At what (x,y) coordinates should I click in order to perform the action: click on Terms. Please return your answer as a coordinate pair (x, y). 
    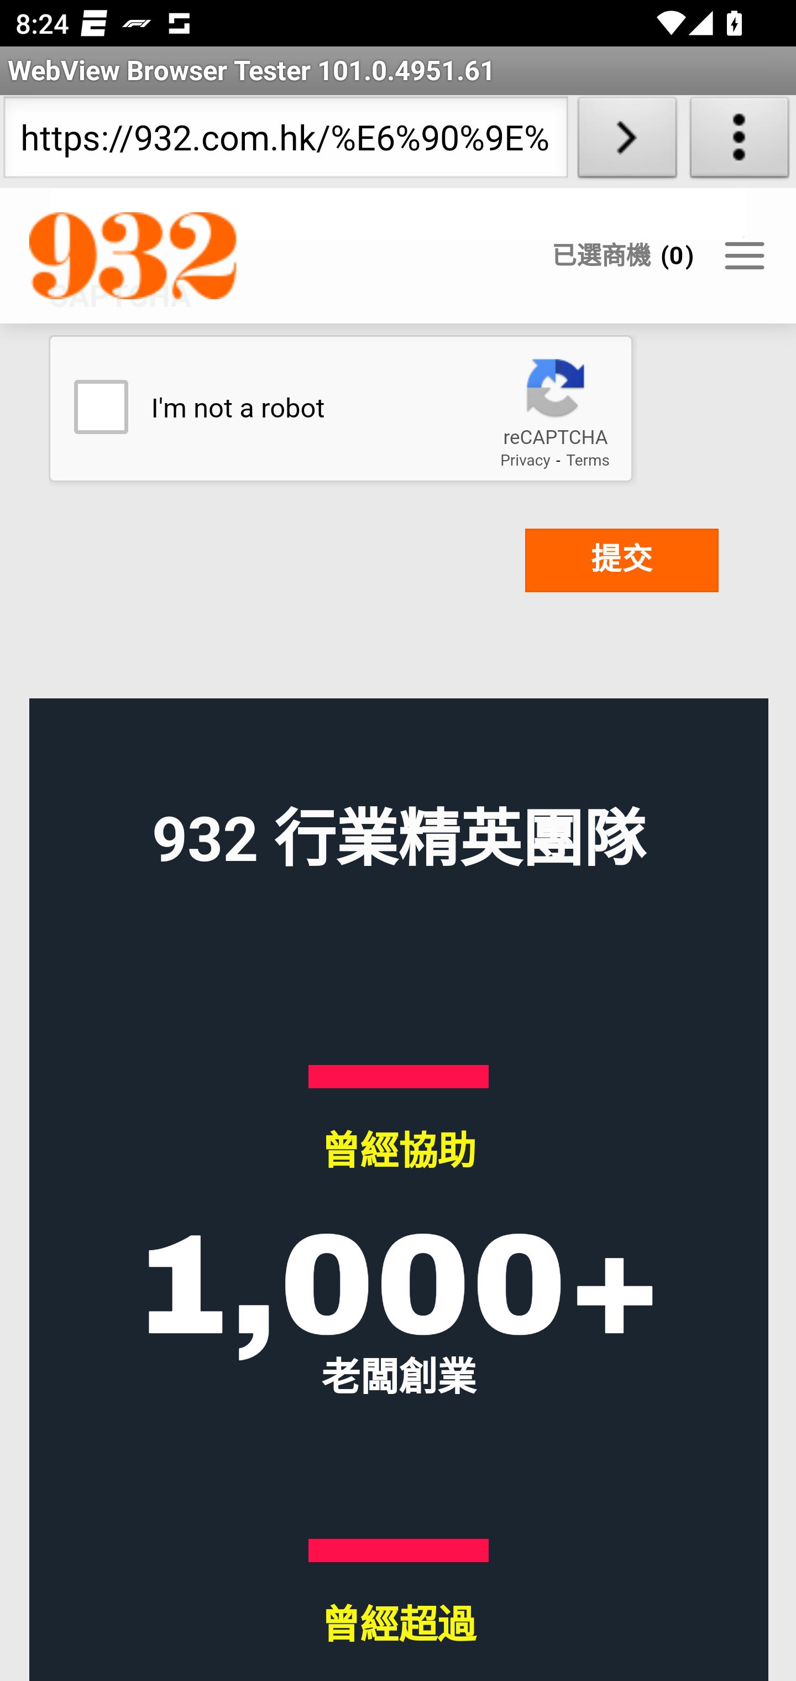
    Looking at the image, I should click on (587, 460).